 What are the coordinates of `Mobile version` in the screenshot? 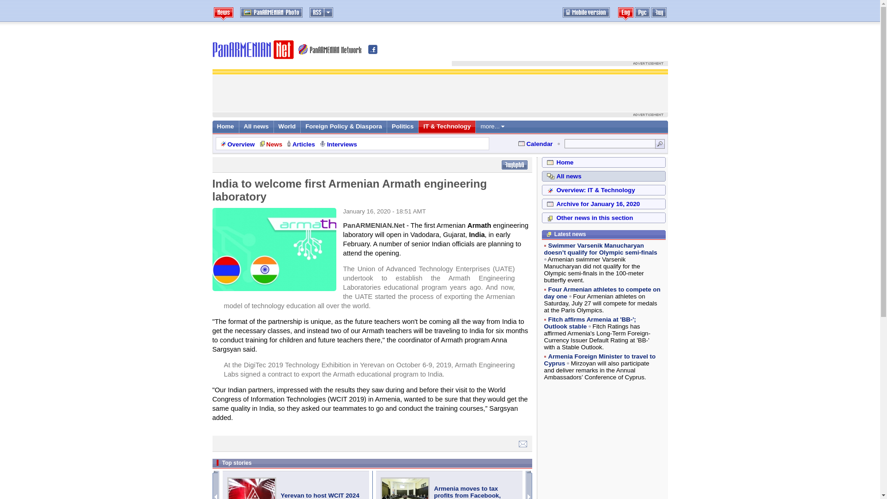 It's located at (586, 12).